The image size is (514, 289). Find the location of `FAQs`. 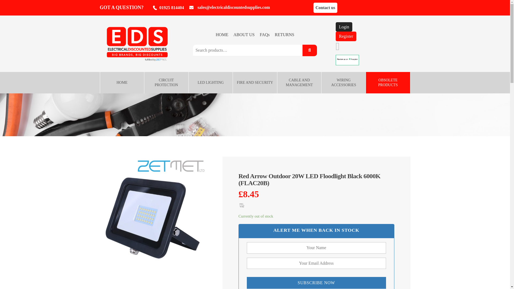

FAQs is located at coordinates (264, 35).